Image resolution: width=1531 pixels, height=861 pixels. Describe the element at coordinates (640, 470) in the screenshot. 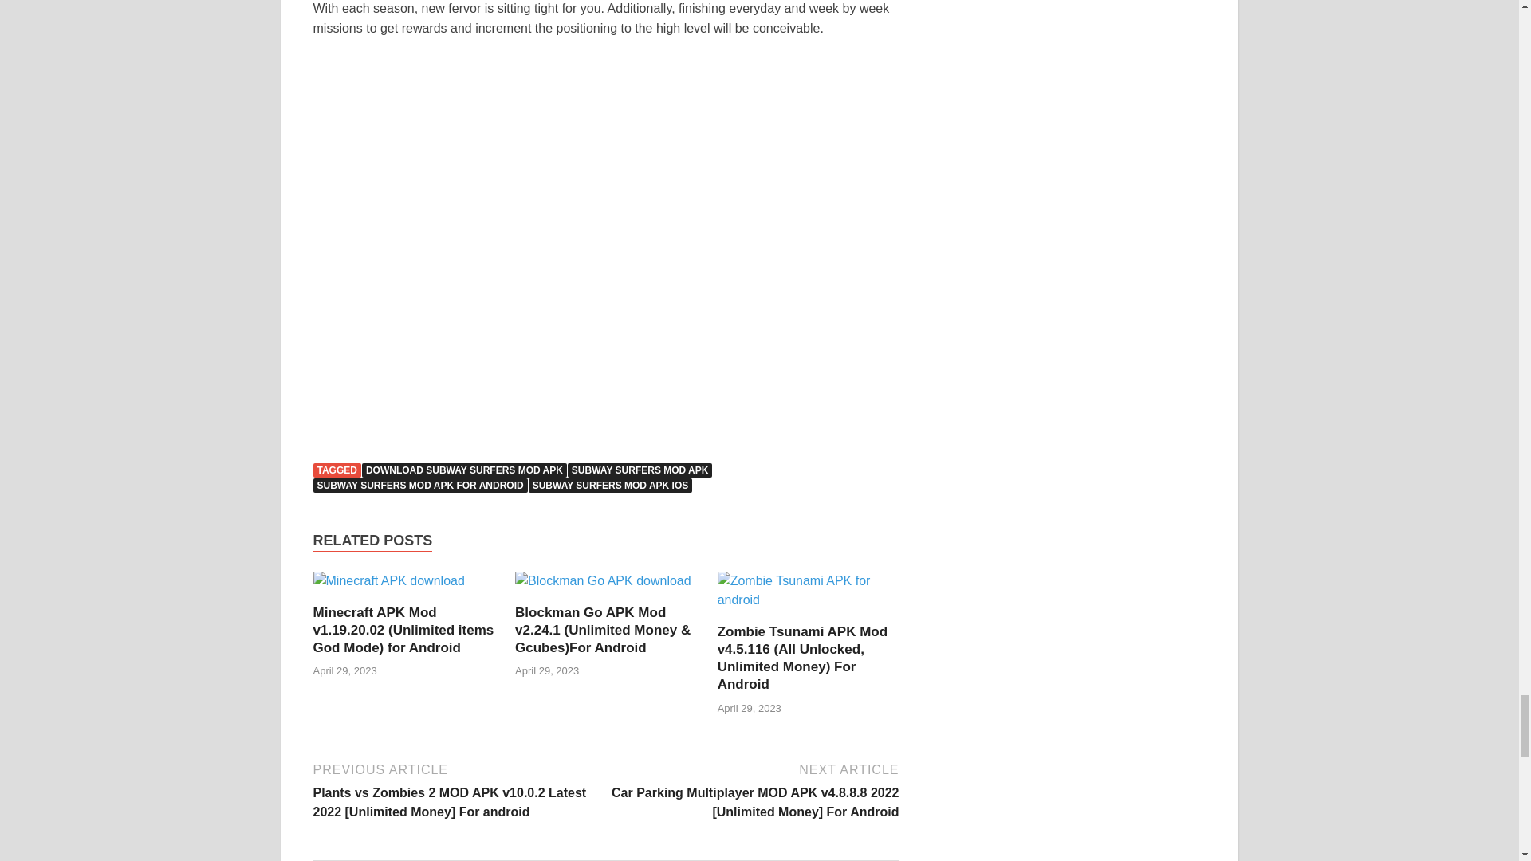

I see `SUBWAY SURFERS MOD APK` at that location.